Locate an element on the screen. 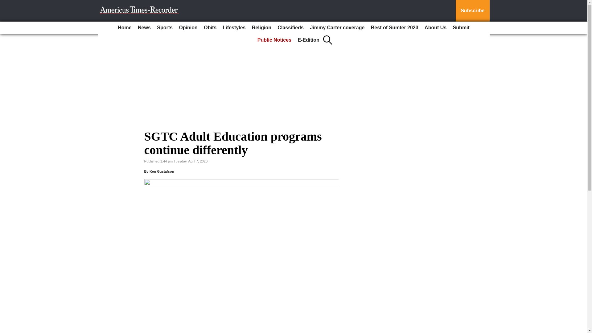 This screenshot has height=333, width=592. Submit is located at coordinates (461, 28).